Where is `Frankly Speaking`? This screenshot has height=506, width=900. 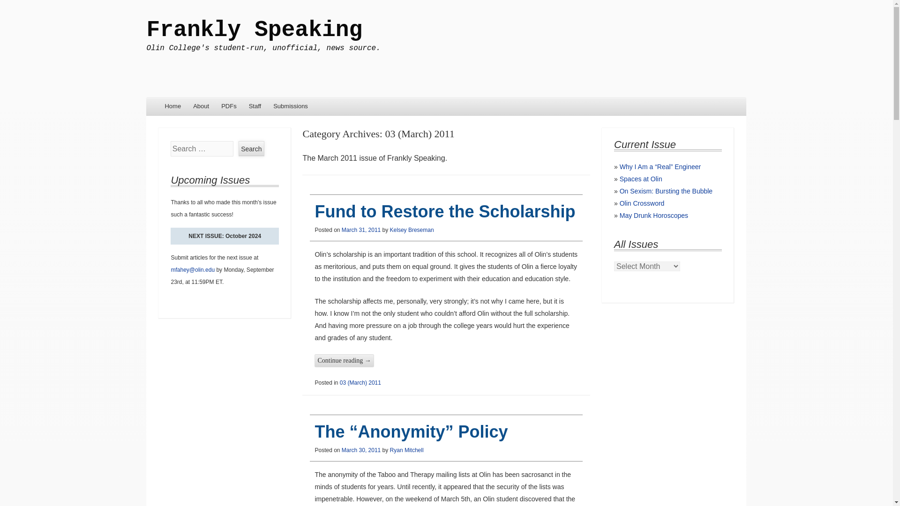
Frankly Speaking is located at coordinates (254, 30).